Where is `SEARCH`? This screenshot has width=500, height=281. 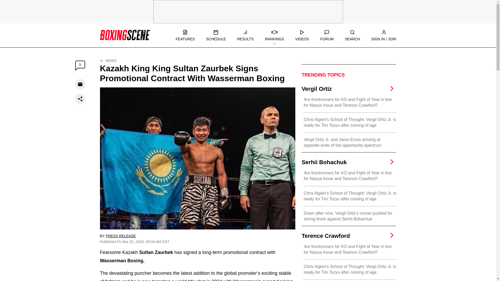
SEARCH is located at coordinates (352, 35).